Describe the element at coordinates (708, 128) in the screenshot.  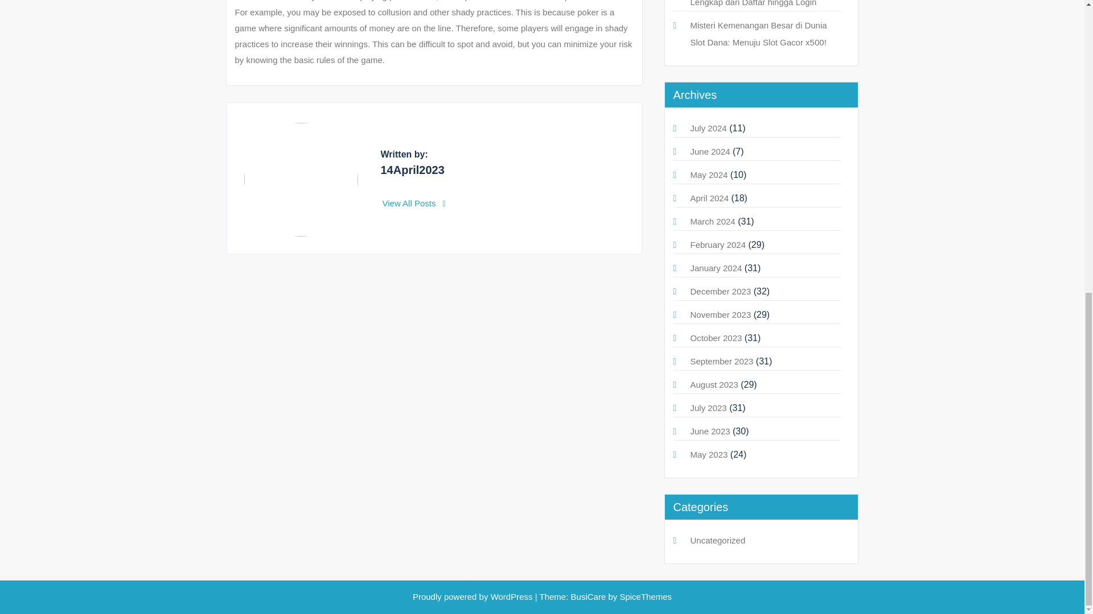
I see `July 2024` at that location.